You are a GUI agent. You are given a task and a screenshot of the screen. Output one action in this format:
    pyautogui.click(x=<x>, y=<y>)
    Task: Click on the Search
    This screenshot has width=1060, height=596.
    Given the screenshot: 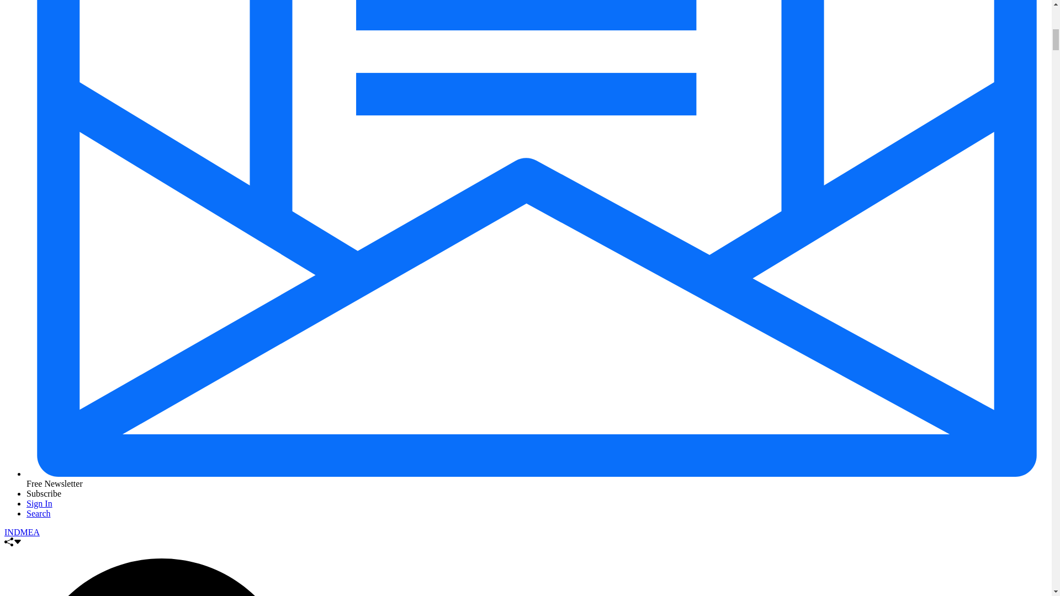 What is the action you would take?
    pyautogui.click(x=39, y=513)
    